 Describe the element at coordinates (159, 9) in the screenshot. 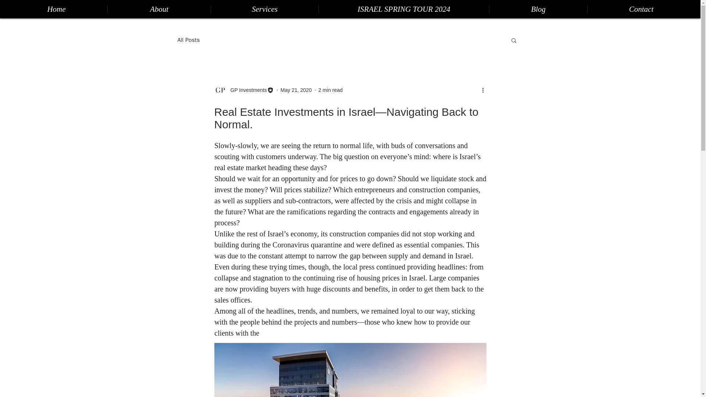

I see `About` at that location.